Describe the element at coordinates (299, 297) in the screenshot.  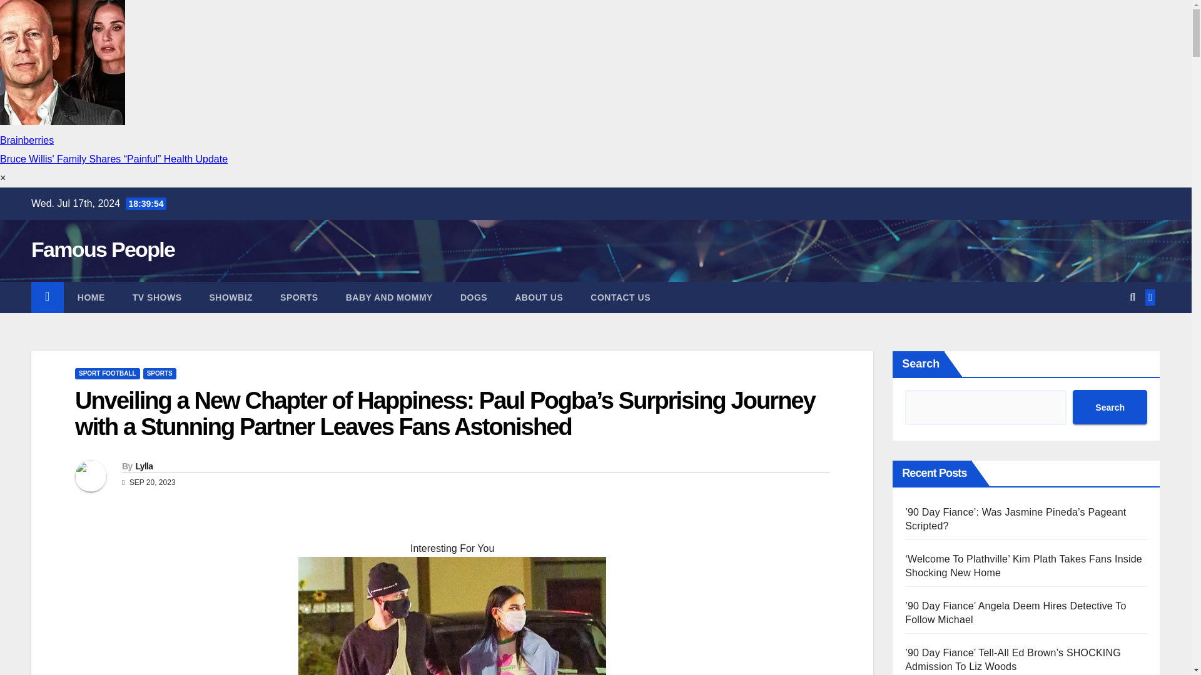
I see `Sports` at that location.